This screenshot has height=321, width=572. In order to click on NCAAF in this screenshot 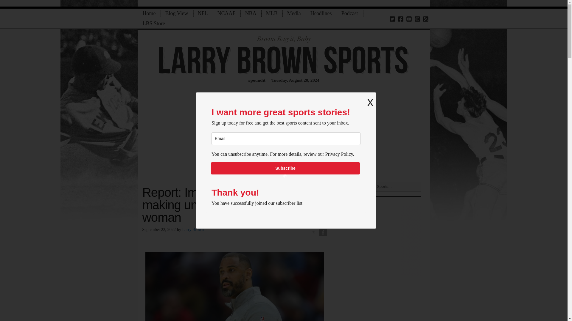, I will do `click(226, 13)`.